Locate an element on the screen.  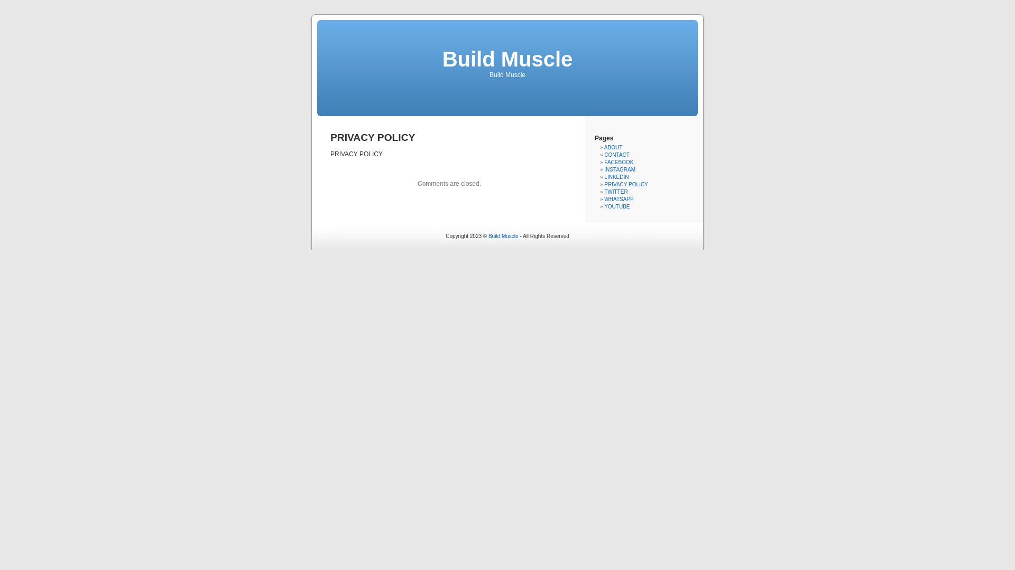
TWITTER is located at coordinates (616, 192).